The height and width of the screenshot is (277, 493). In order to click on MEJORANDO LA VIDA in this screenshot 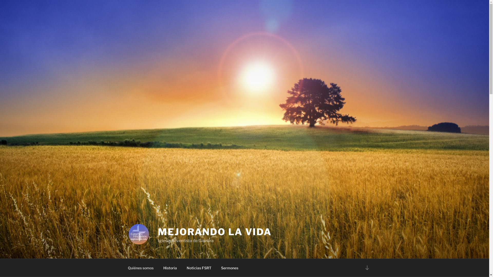, I will do `click(215, 232)`.